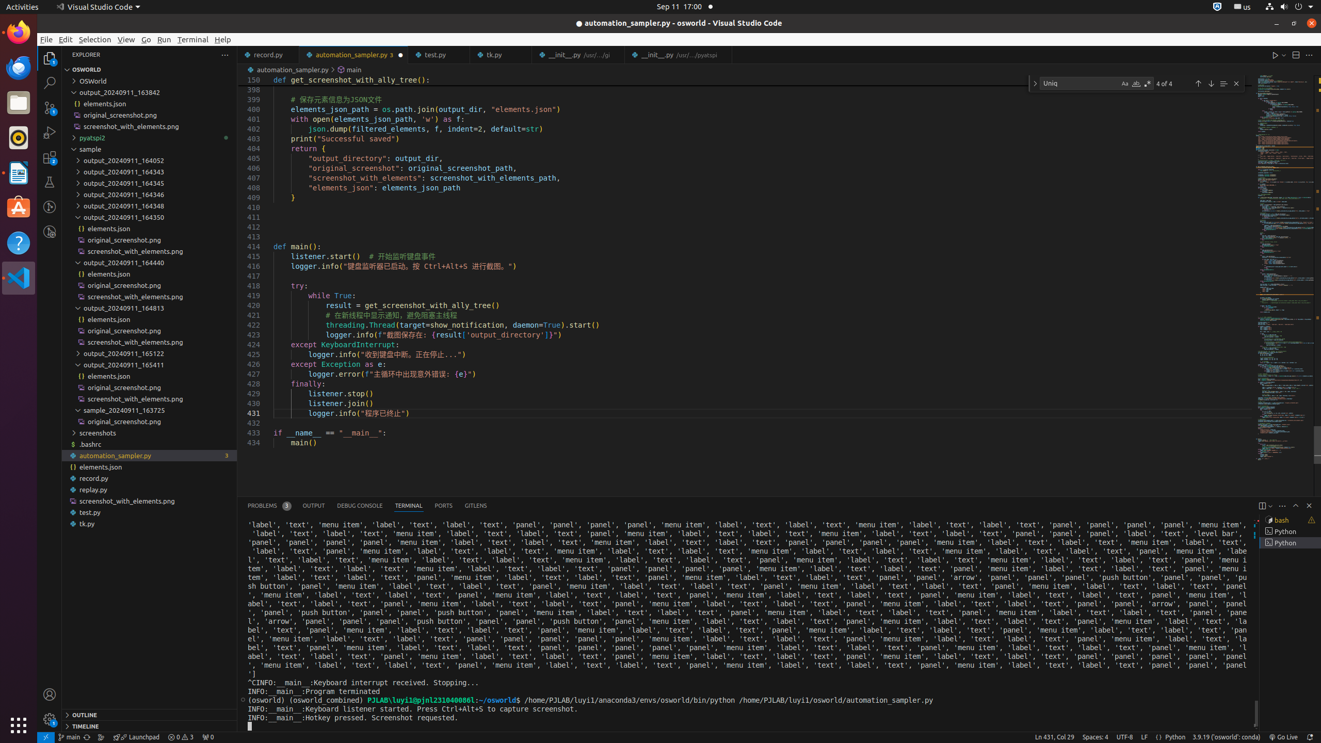 The height and width of the screenshot is (743, 1321). What do you see at coordinates (150, 421) in the screenshot?
I see `original_screenshot.png` at bounding box center [150, 421].